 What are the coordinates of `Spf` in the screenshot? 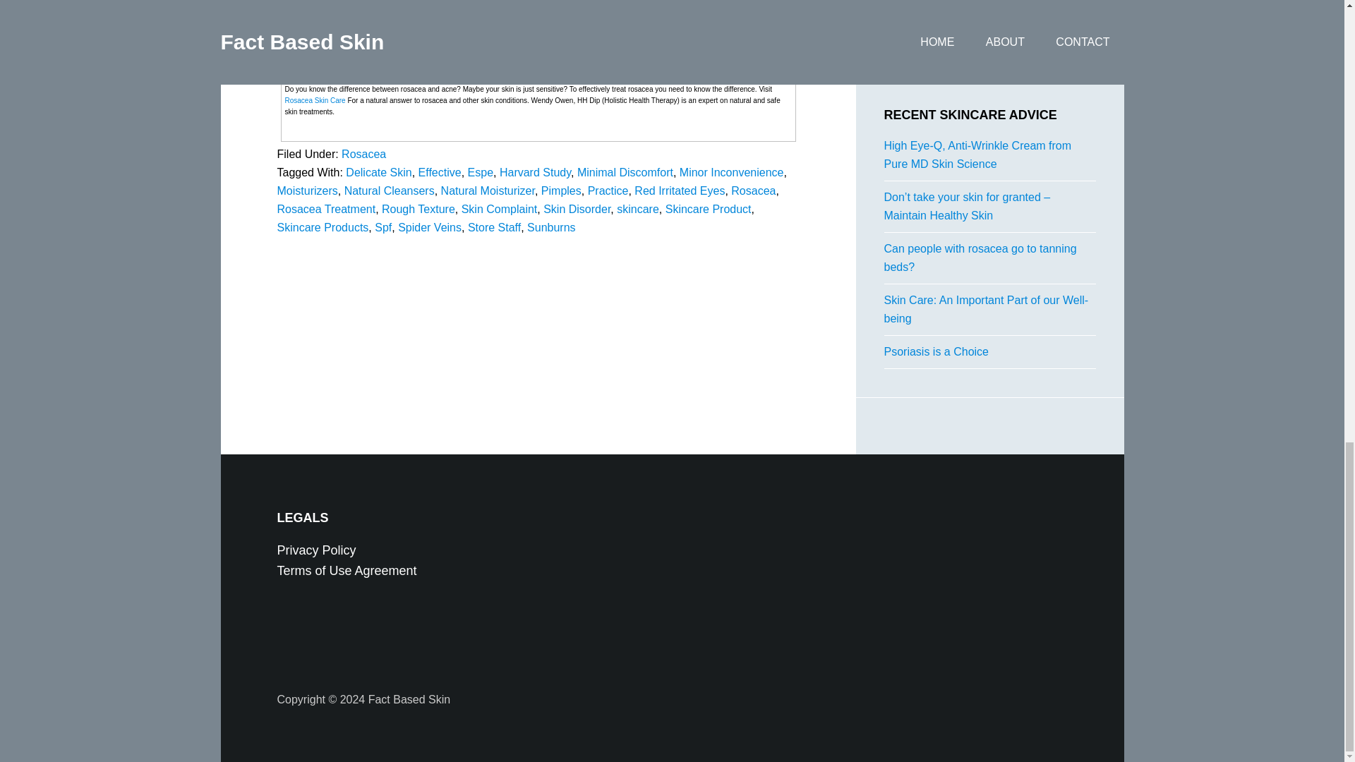 It's located at (383, 227).